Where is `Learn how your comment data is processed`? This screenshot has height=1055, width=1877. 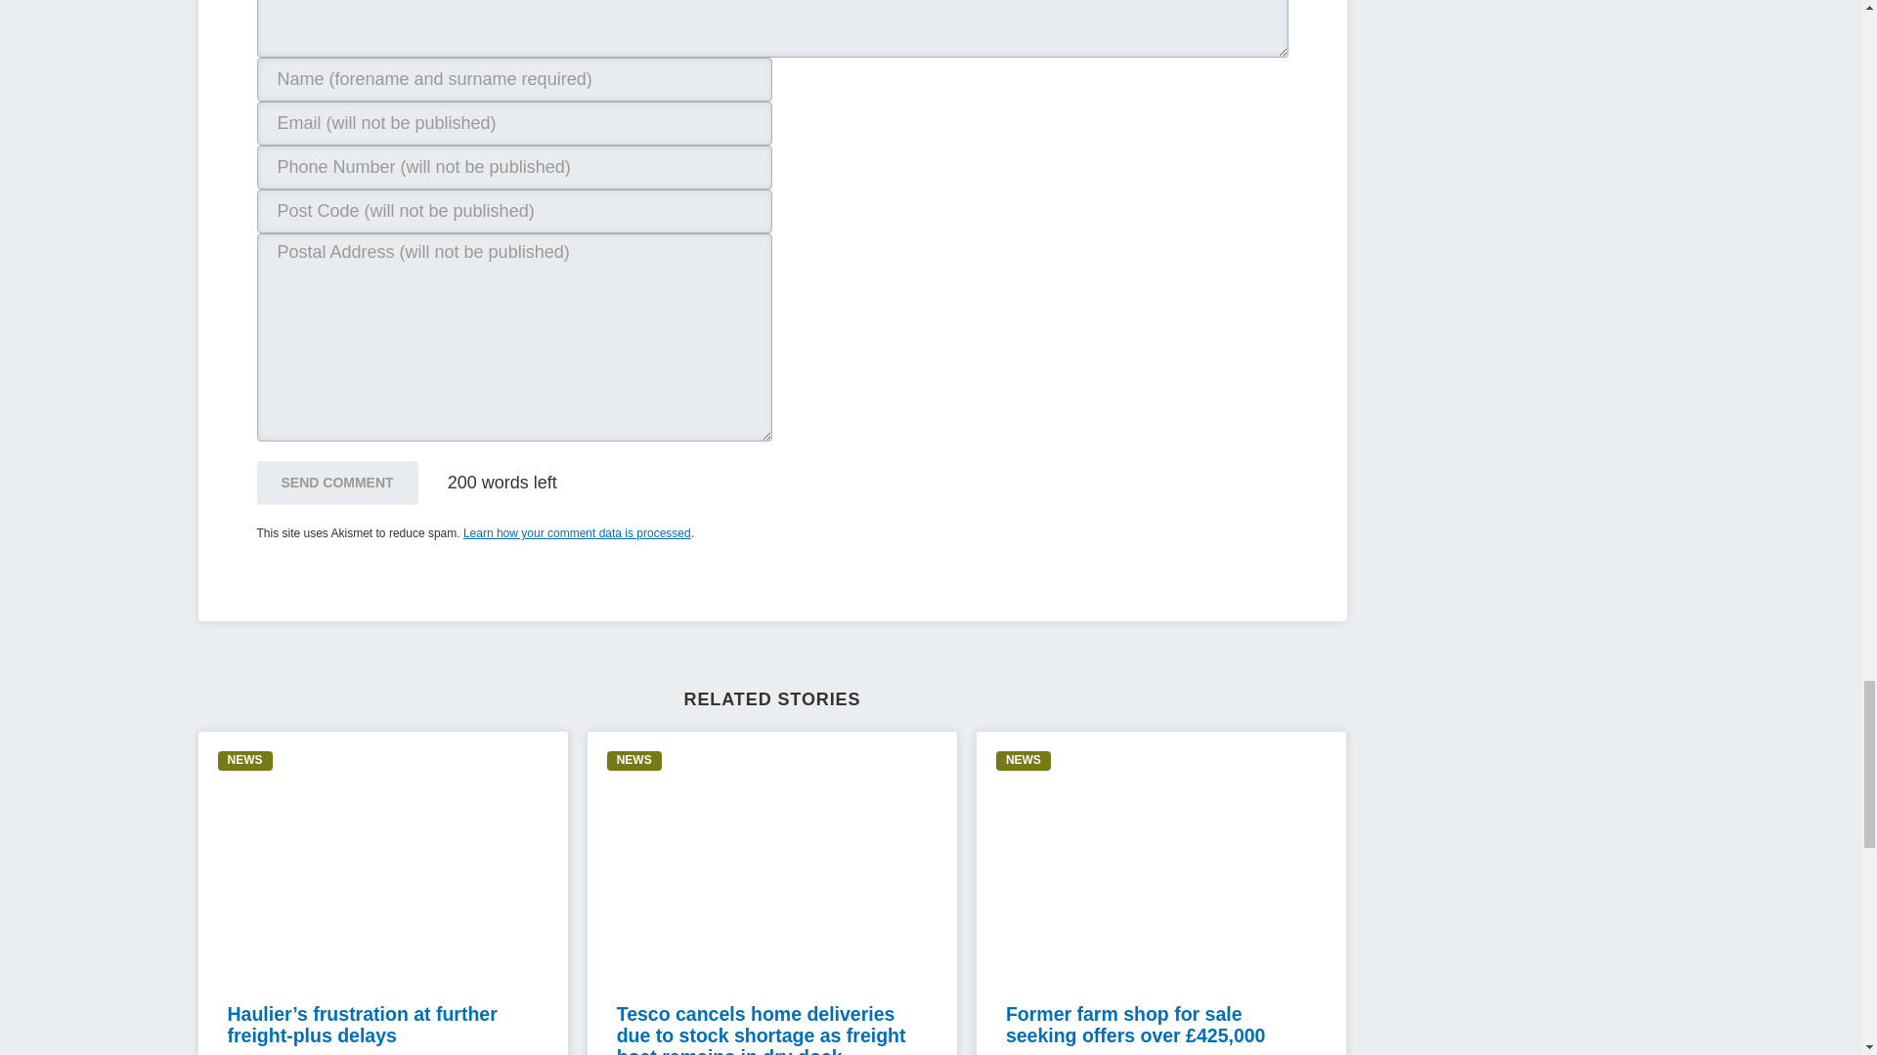 Learn how your comment data is processed is located at coordinates (577, 532).